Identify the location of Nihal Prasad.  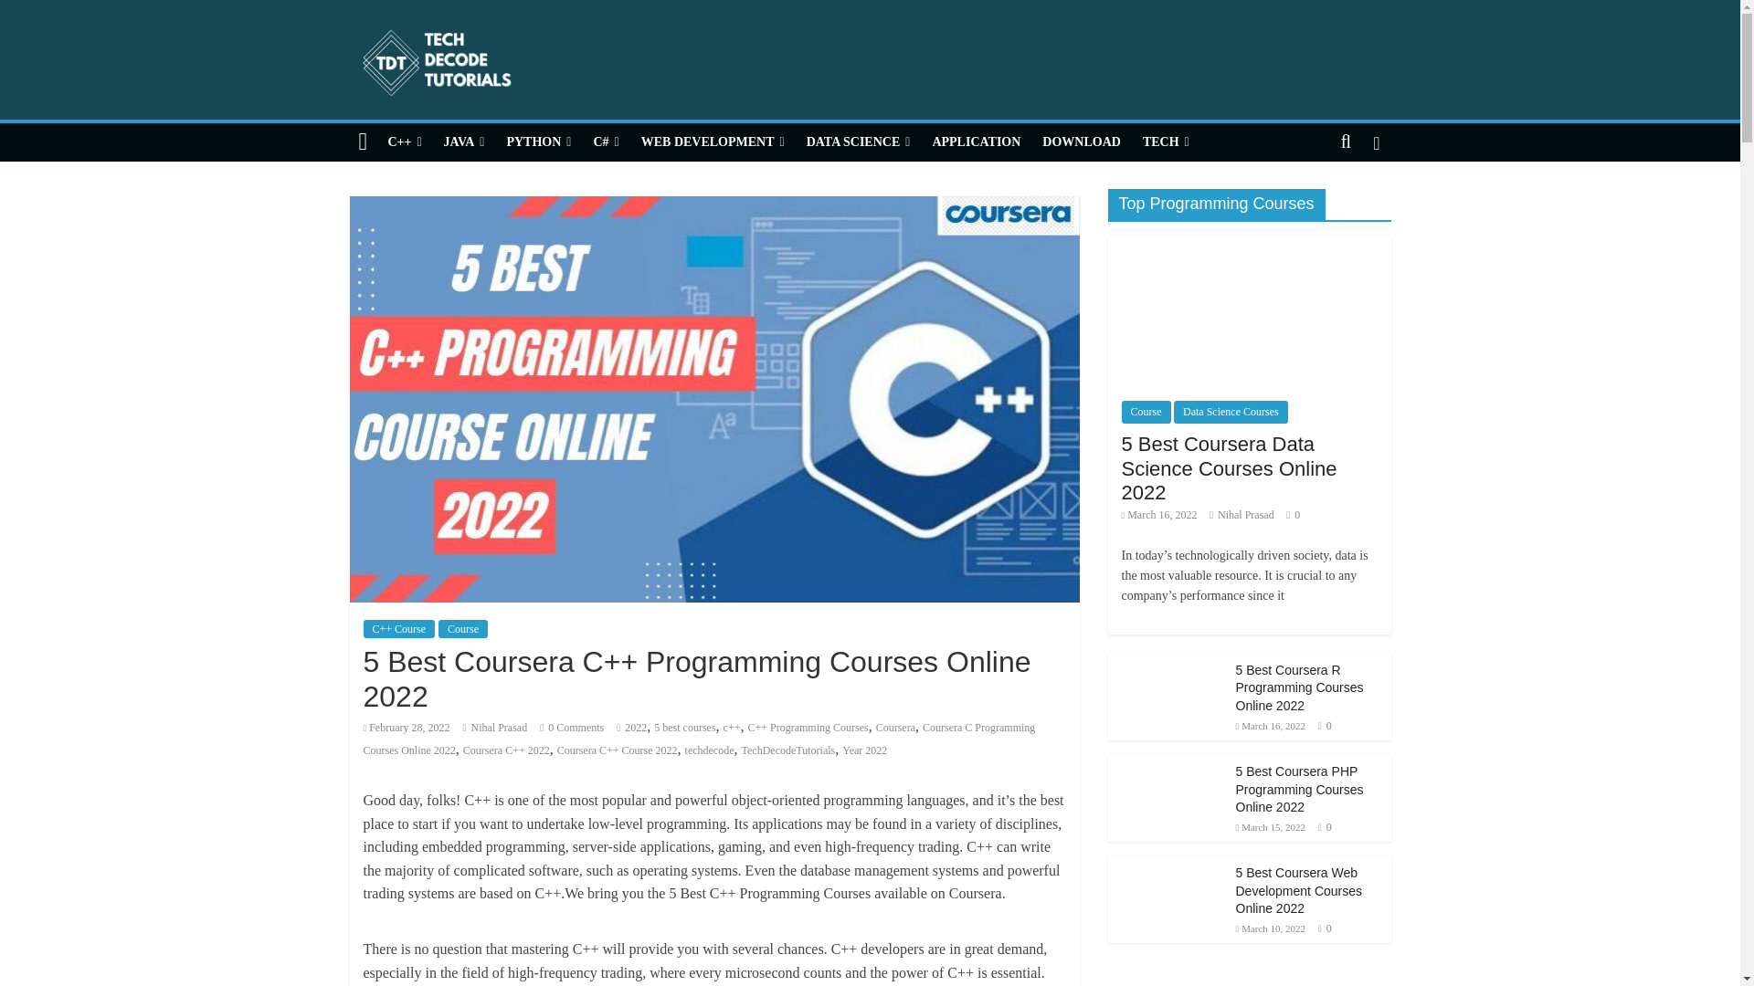
(499, 727).